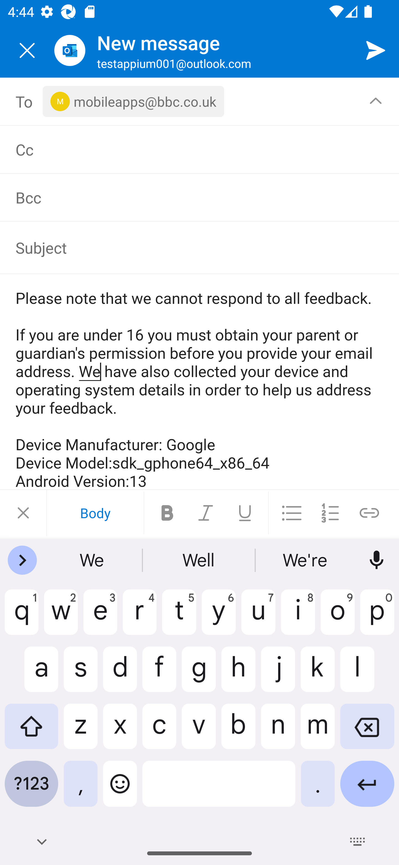 The image size is (399, 865). What do you see at coordinates (206, 513) in the screenshot?
I see `Italics` at bounding box center [206, 513].